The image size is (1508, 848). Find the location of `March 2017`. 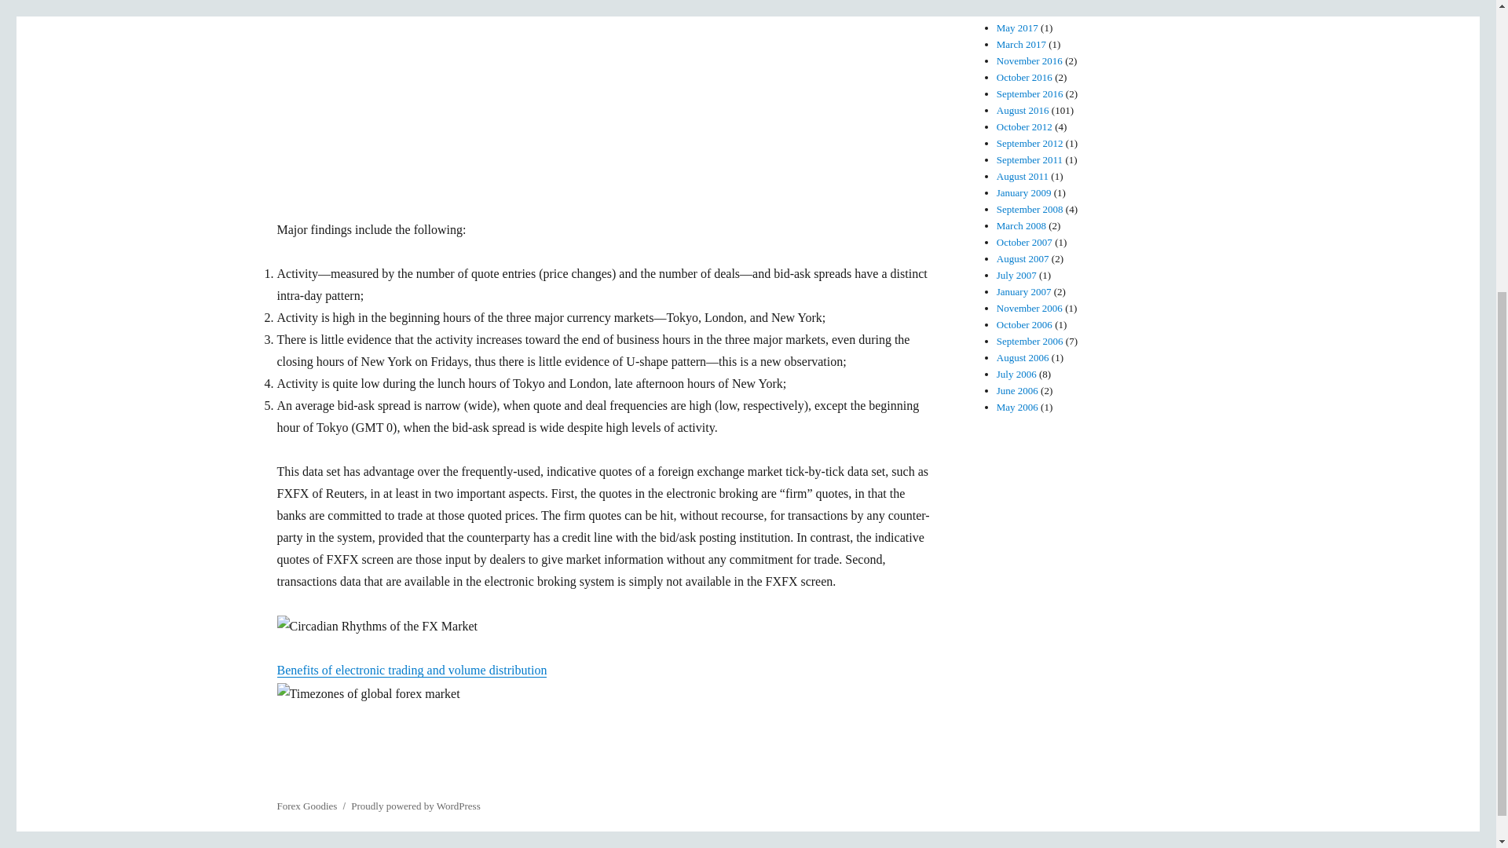

March 2017 is located at coordinates (1021, 44).